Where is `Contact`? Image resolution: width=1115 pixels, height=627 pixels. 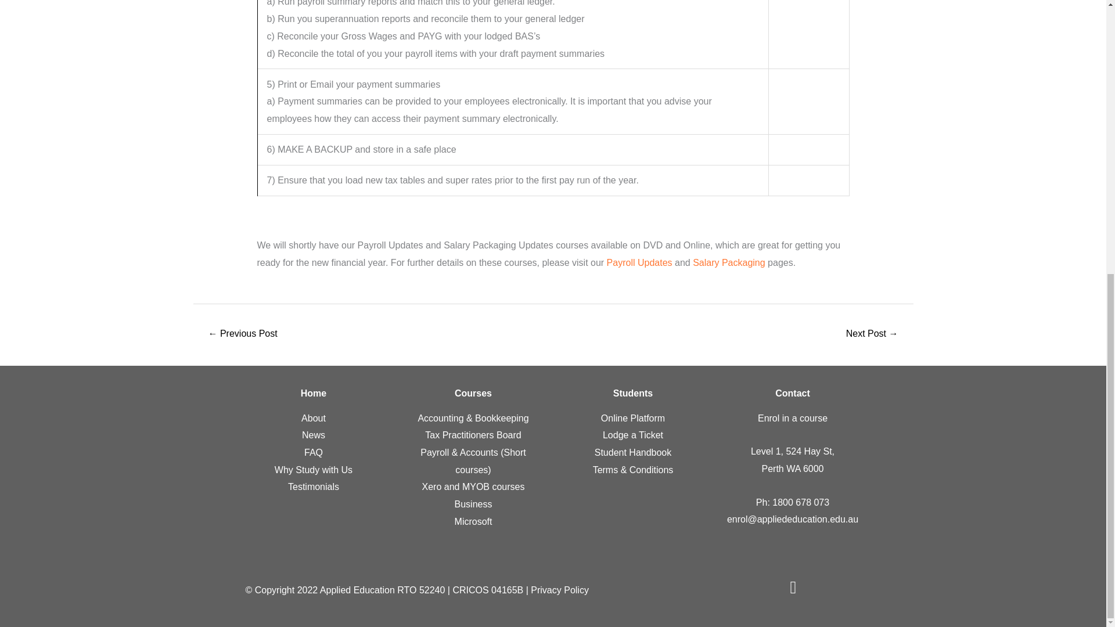 Contact is located at coordinates (792, 392).